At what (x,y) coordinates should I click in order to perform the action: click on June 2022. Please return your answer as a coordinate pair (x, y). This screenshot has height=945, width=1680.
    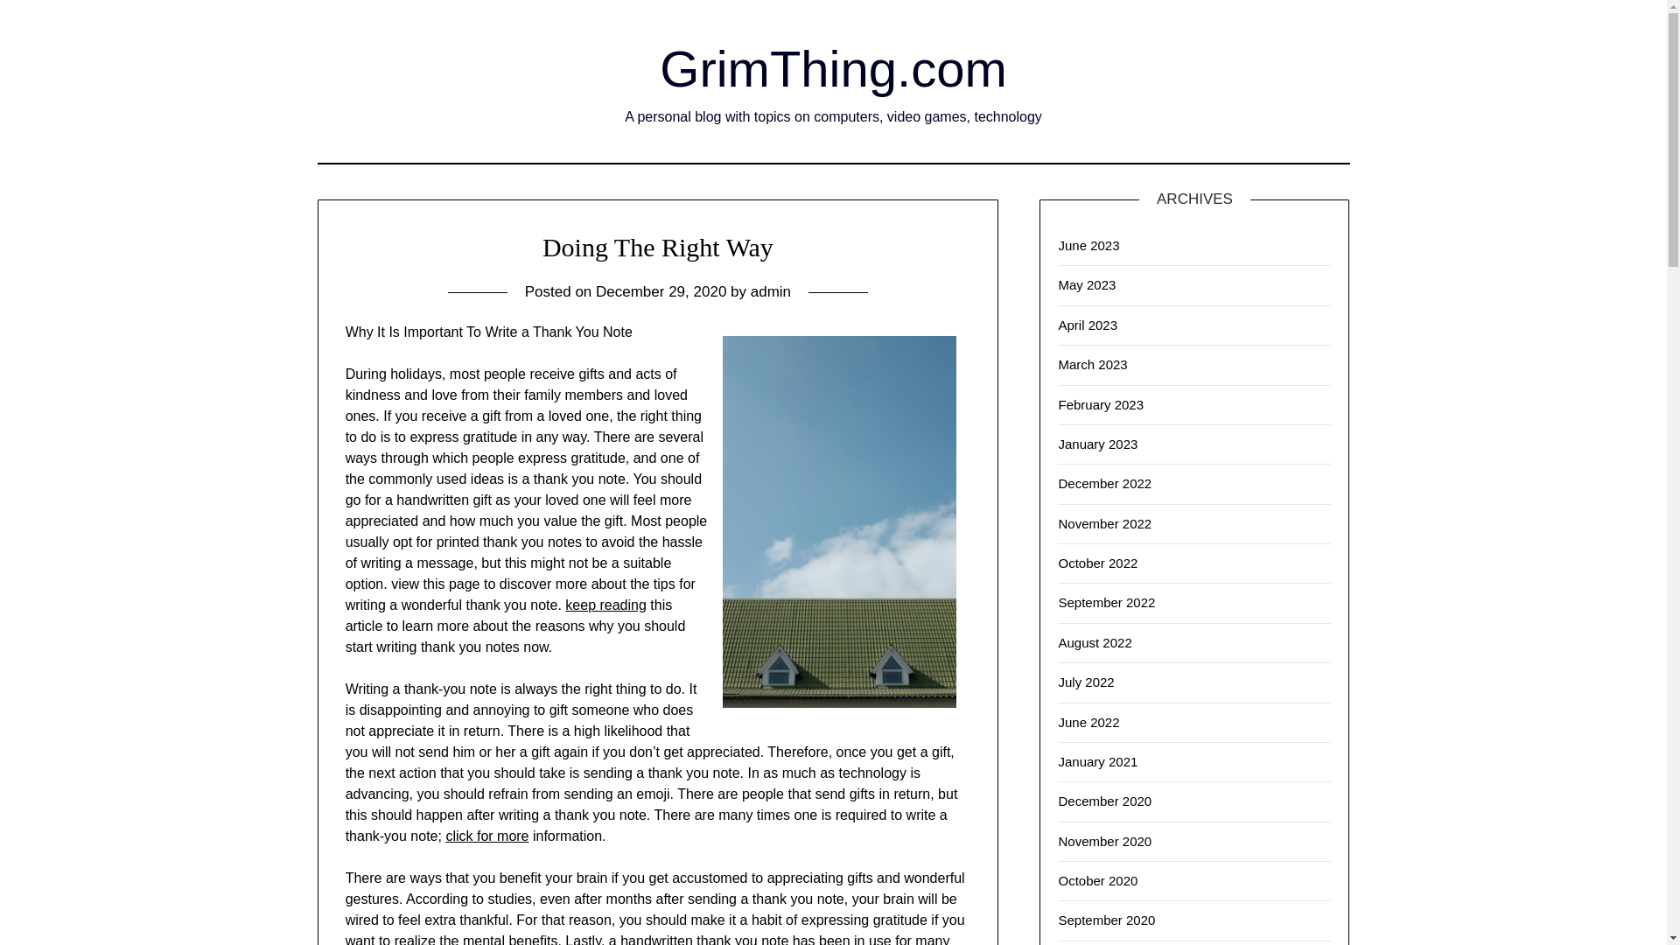
    Looking at the image, I should click on (1088, 721).